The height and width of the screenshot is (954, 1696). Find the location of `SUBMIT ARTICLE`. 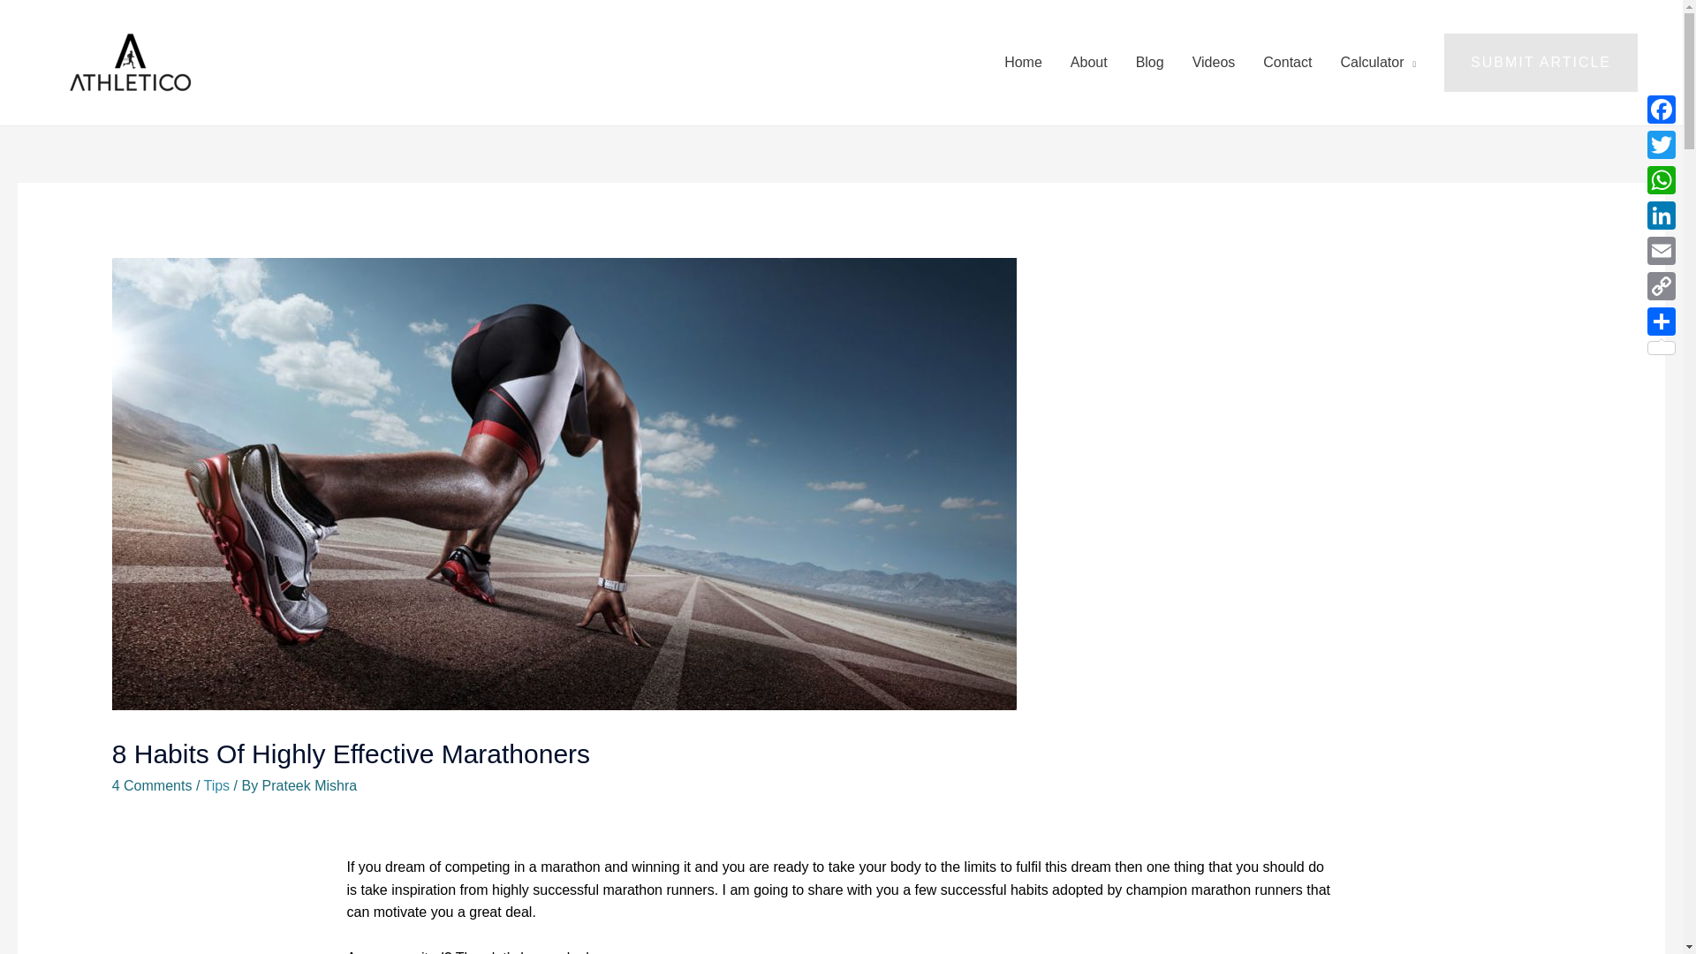

SUBMIT ARTICLE is located at coordinates (1541, 62).